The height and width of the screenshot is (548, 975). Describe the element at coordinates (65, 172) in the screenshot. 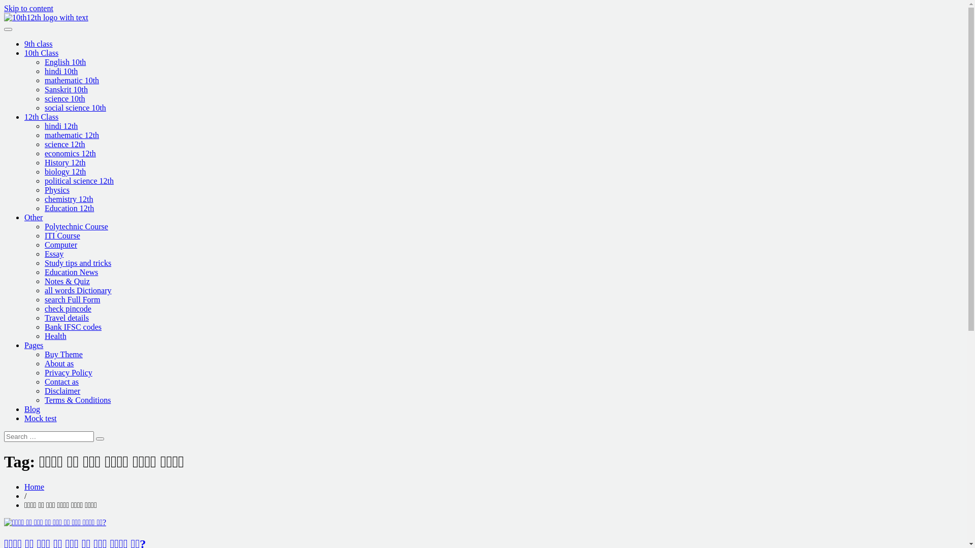

I see `biology 12th` at that location.